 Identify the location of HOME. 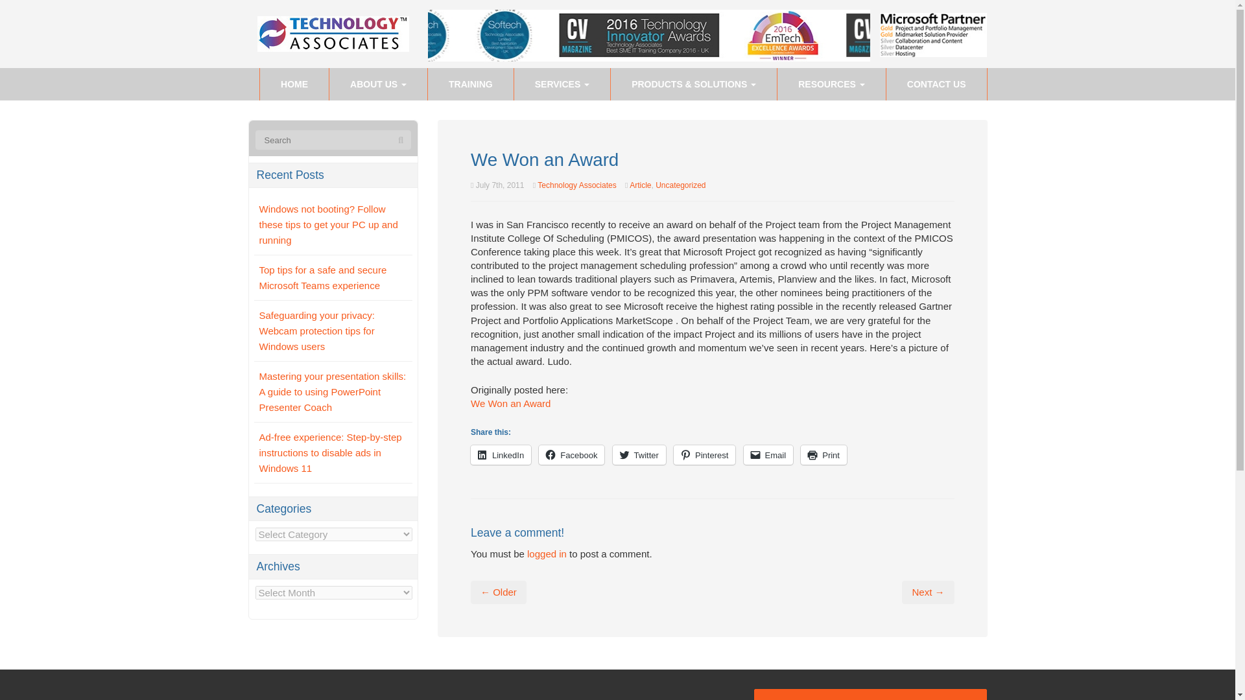
(294, 84).